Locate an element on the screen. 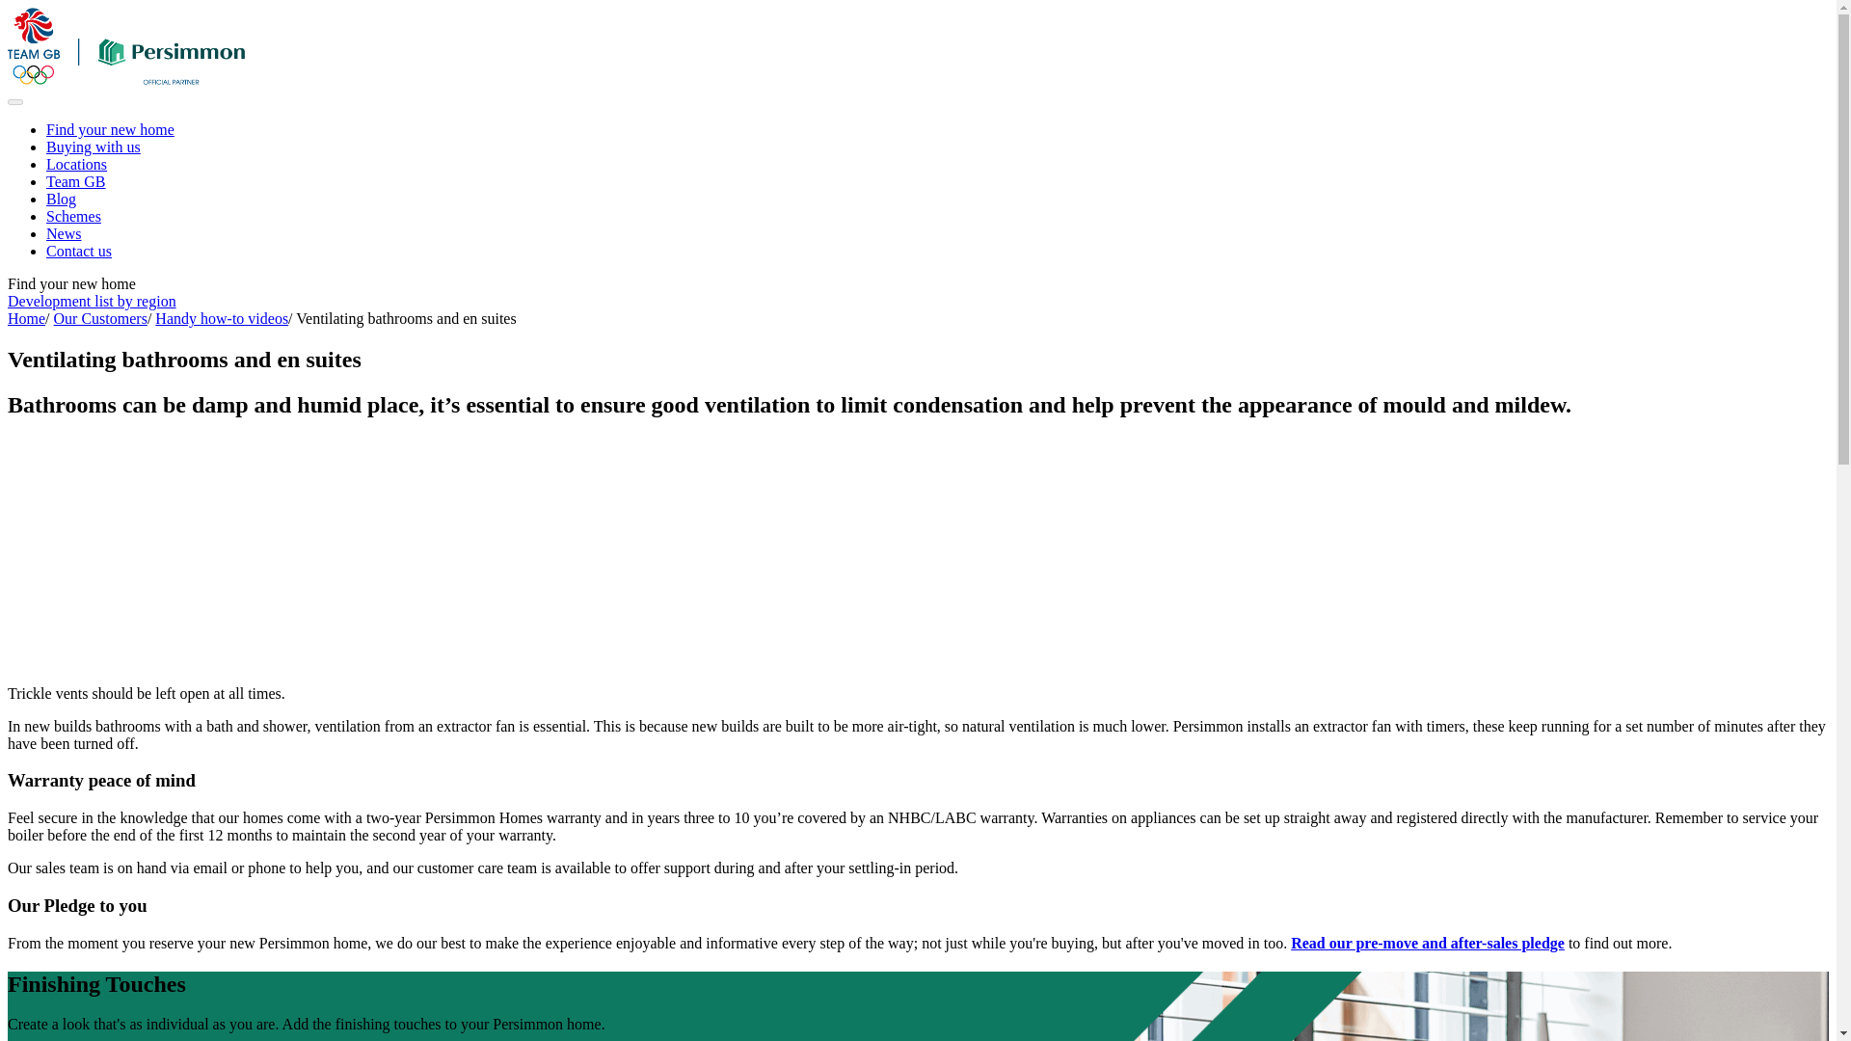 This screenshot has width=1851, height=1041. Buying with us is located at coordinates (93, 147).